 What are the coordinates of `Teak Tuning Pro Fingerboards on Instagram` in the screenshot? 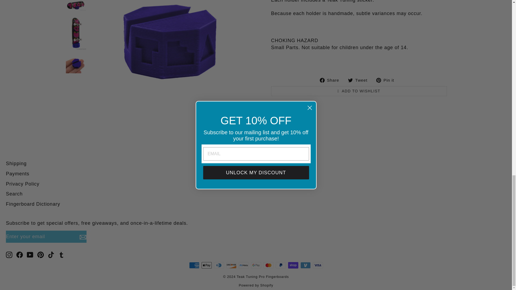 It's located at (9, 255).